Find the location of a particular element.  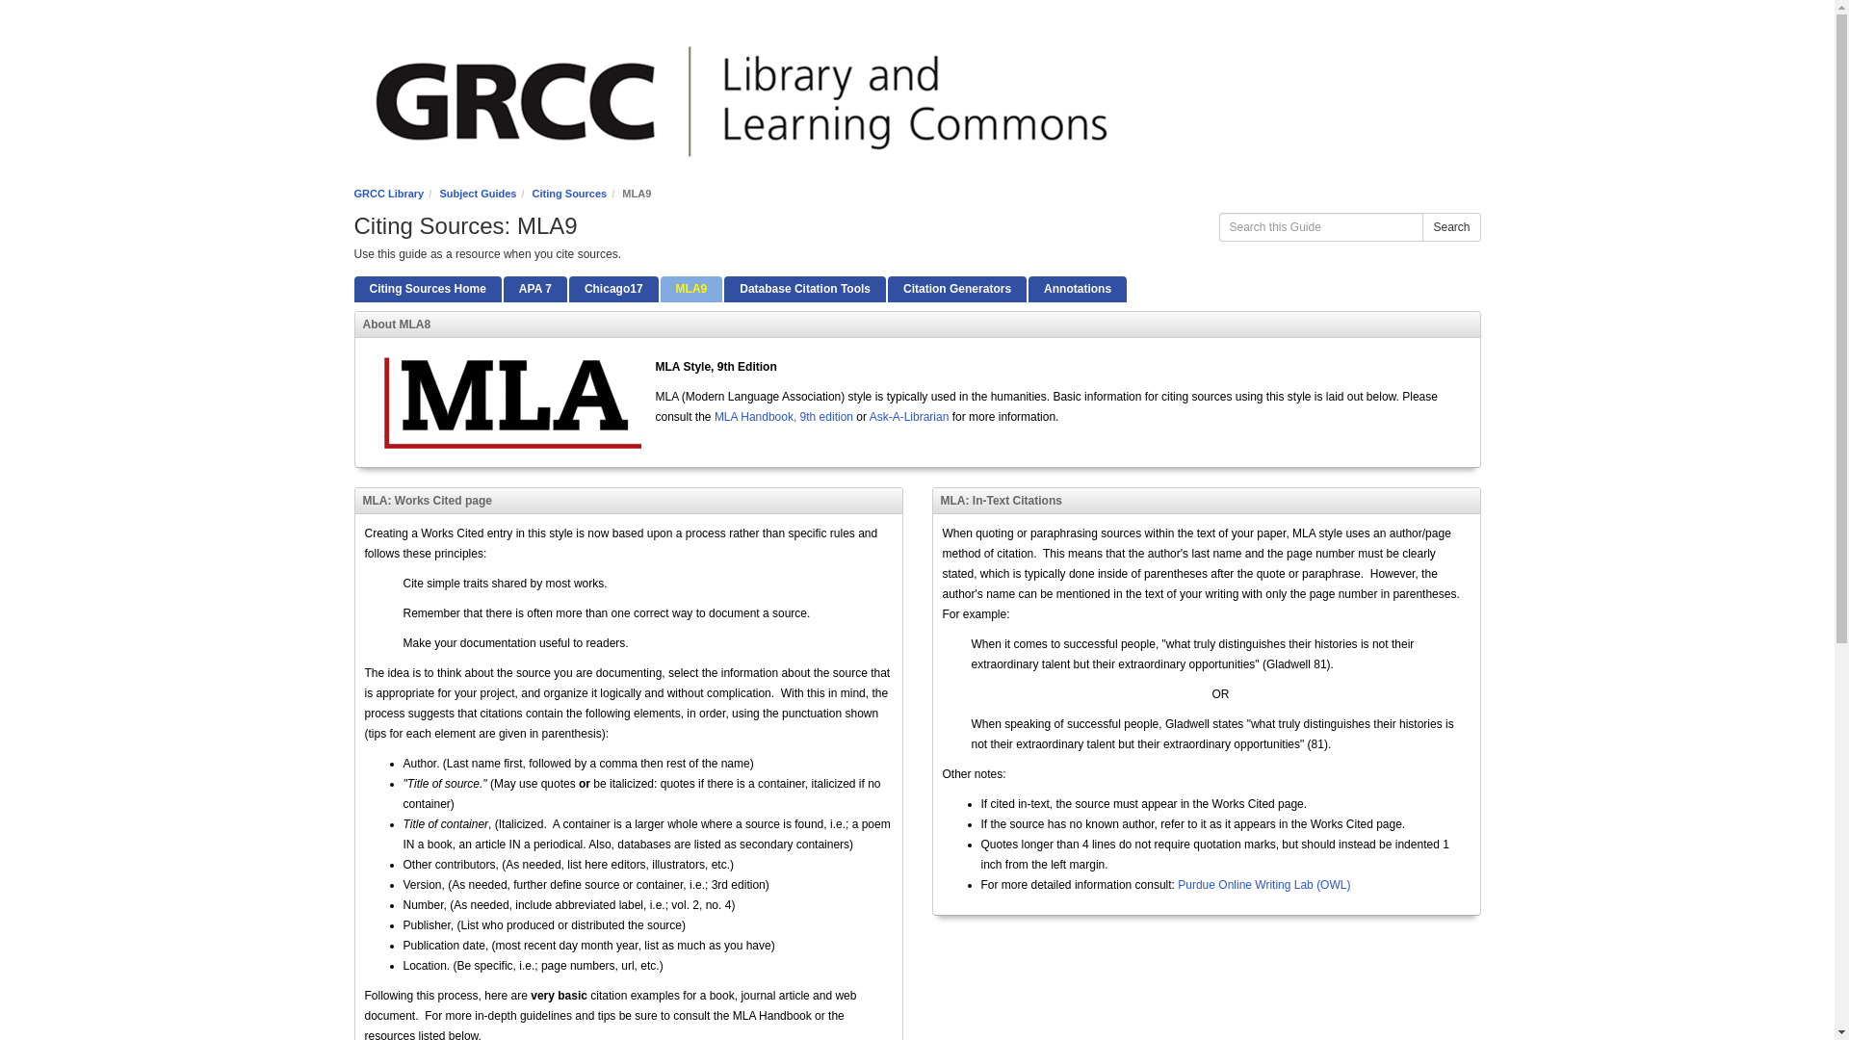

Search is located at coordinates (1450, 227).